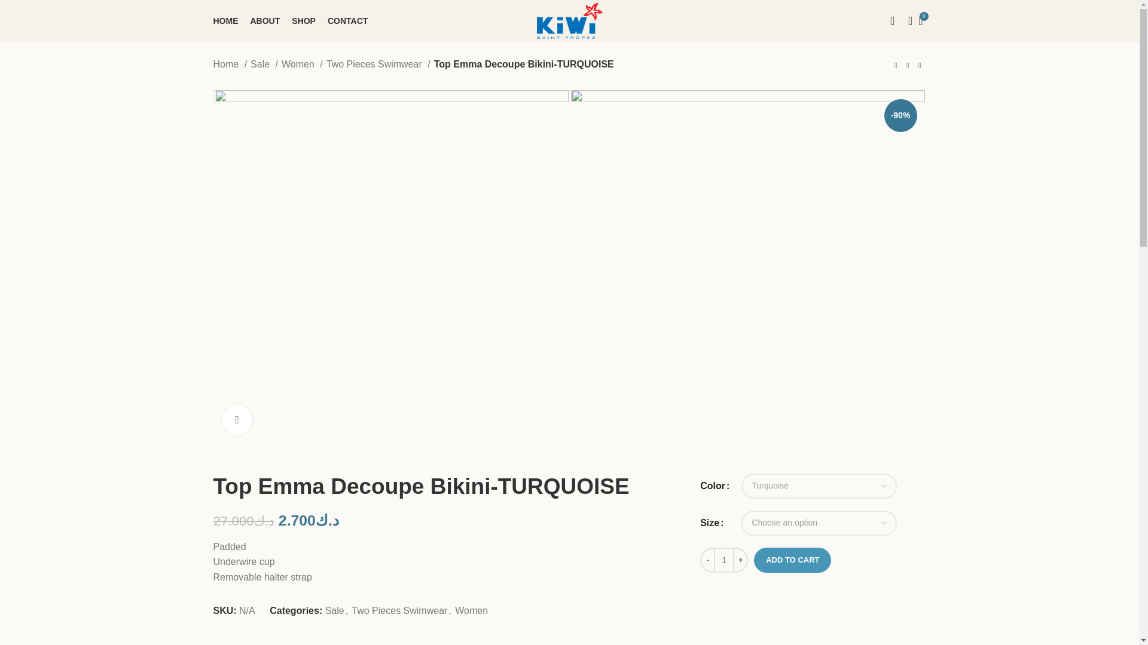  Describe the element at coordinates (225, 21) in the screenshot. I see `HOME` at that location.